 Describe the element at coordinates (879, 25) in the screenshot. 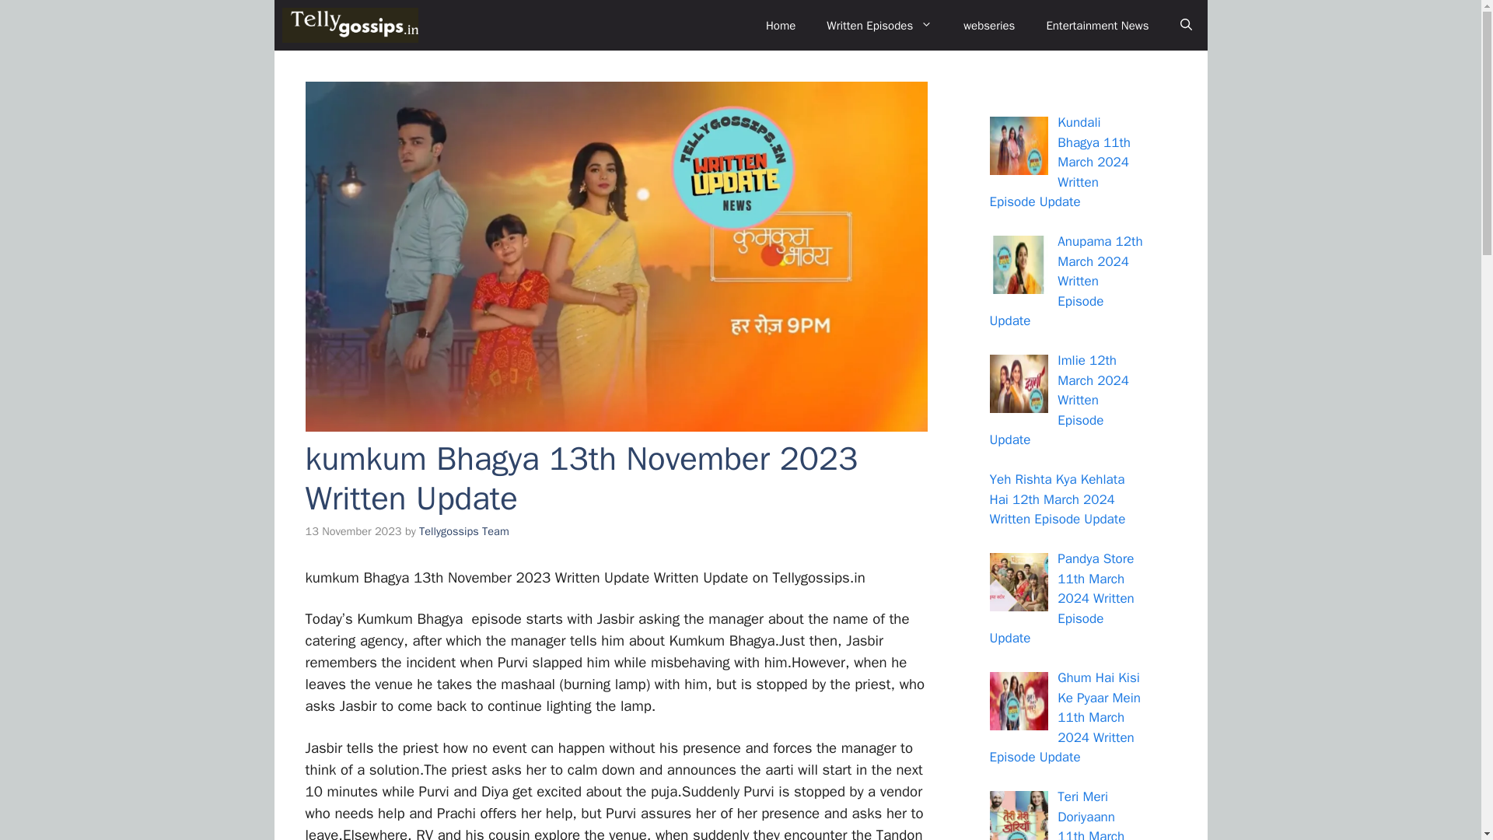

I see `Written Episodes` at that location.